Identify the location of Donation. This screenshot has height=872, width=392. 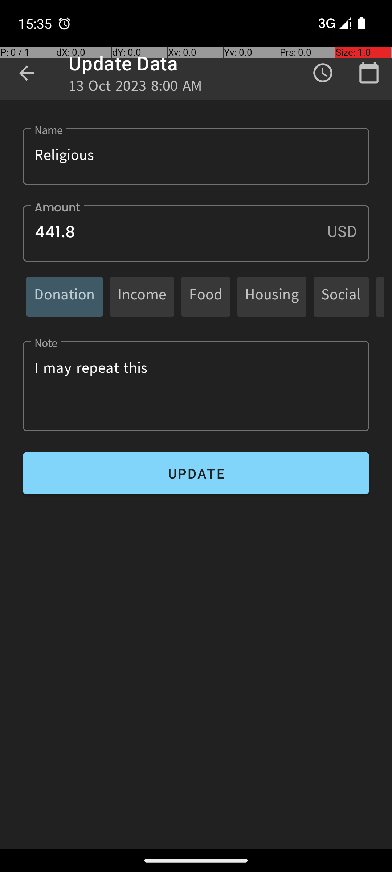
(65, 296).